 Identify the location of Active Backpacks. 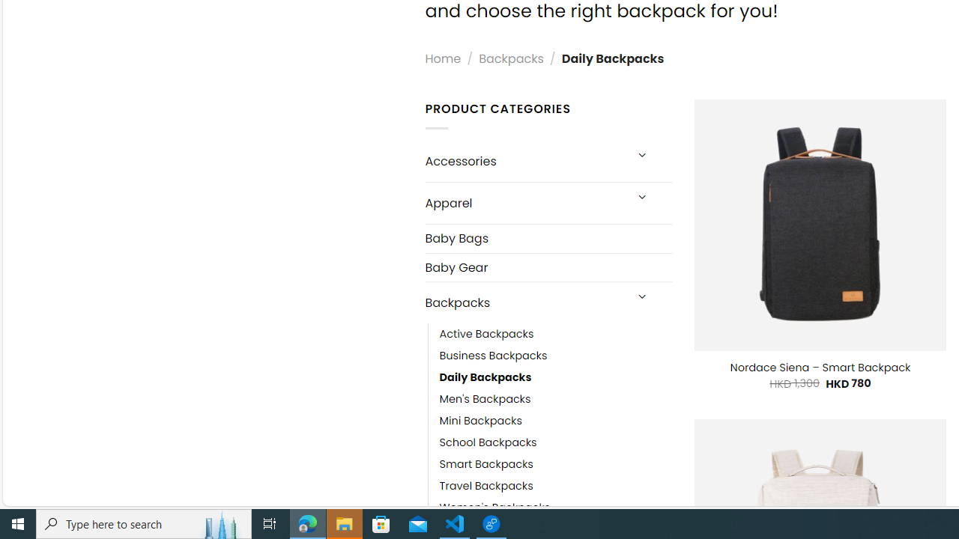
(486, 335).